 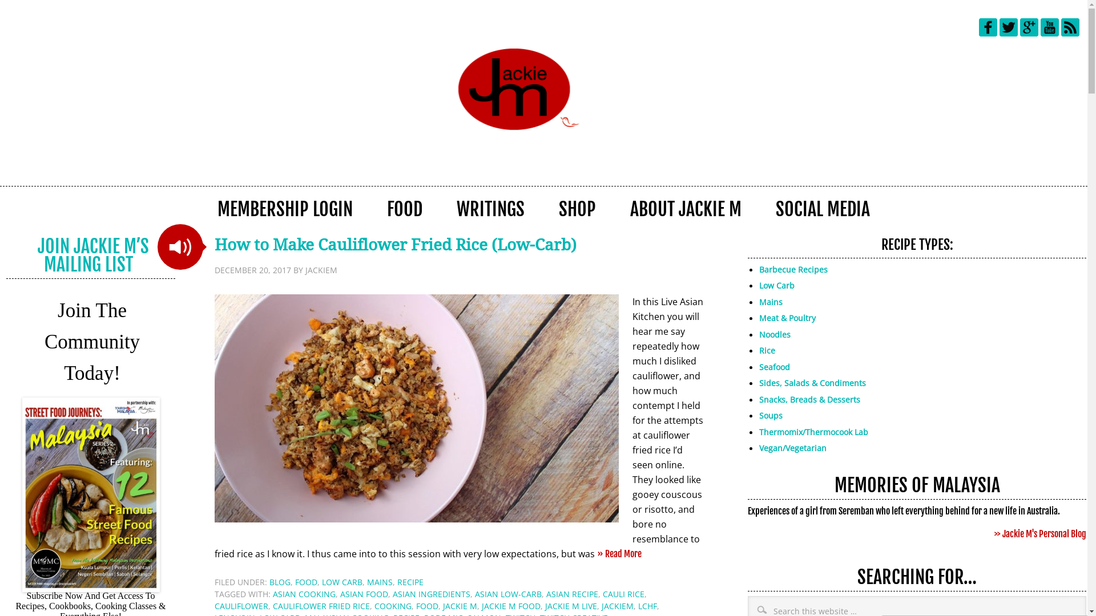 I want to click on CAULIFLOWER, so click(x=241, y=606).